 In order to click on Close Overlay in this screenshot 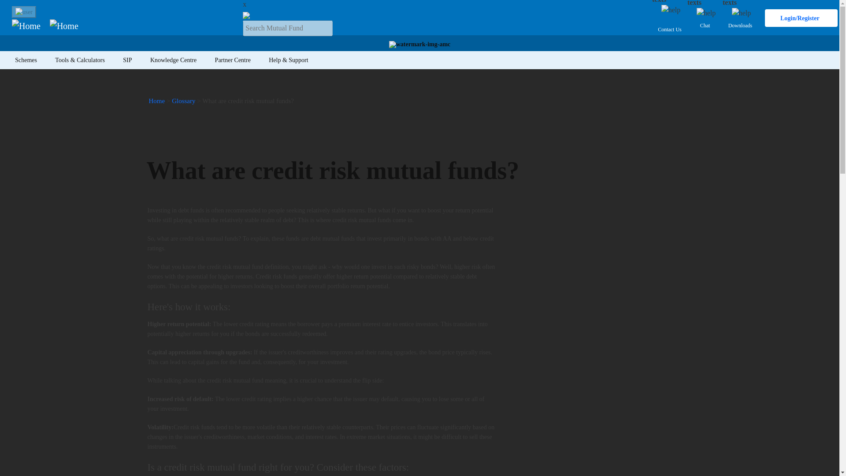, I will do `click(244, 4)`.